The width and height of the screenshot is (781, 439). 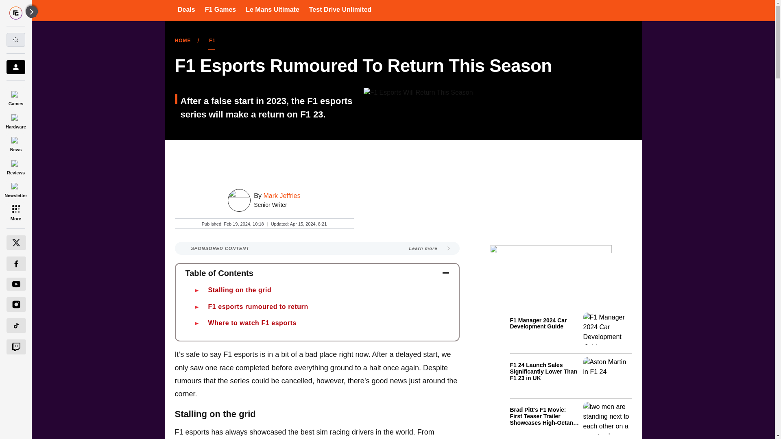 What do you see at coordinates (15, 189) in the screenshot?
I see `Newsletter` at bounding box center [15, 189].